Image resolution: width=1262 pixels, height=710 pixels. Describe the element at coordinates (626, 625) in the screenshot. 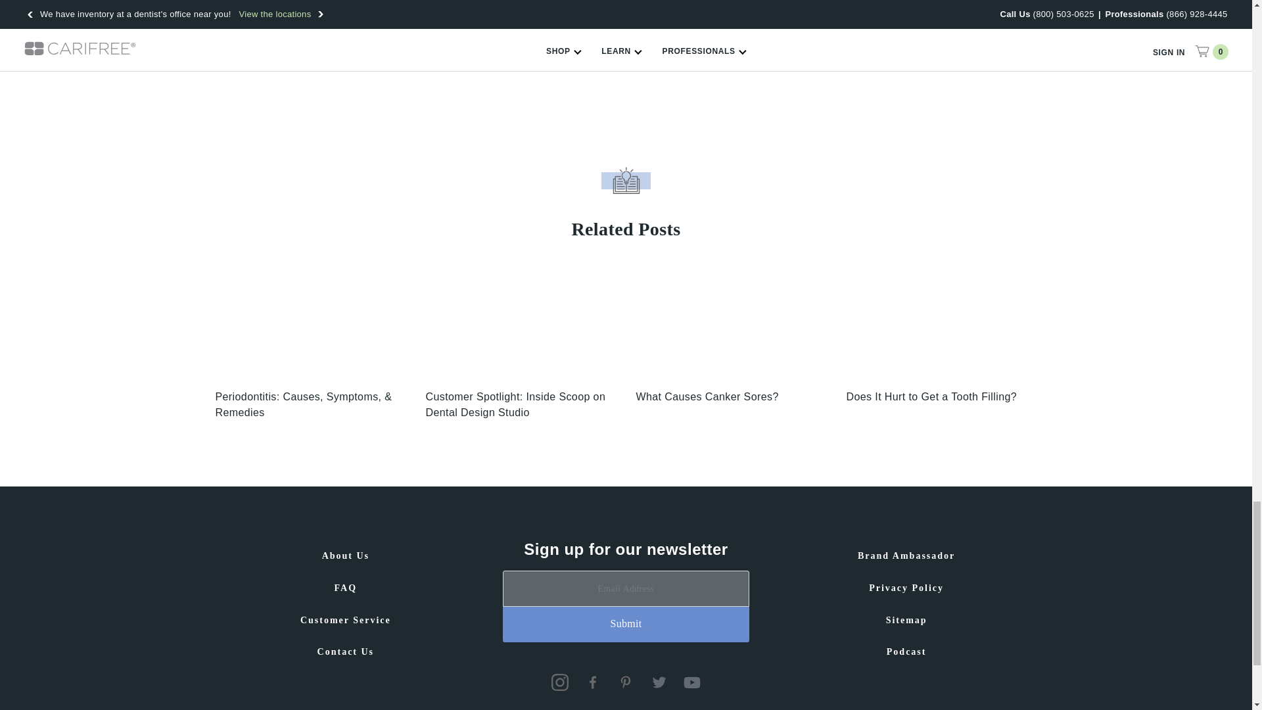

I see `Submit` at that location.